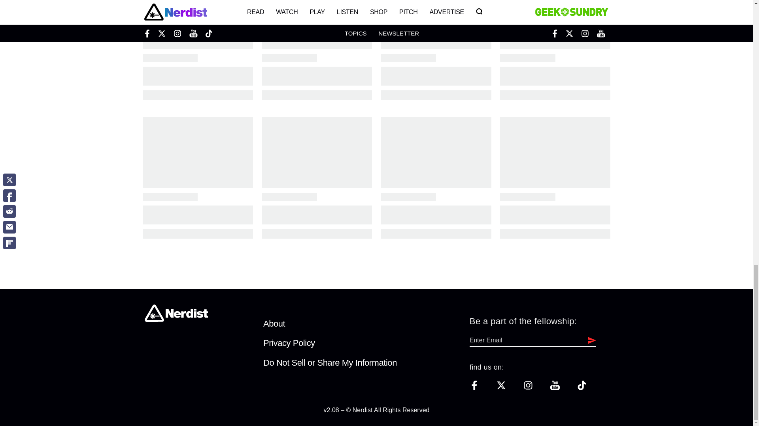  What do you see at coordinates (590, 340) in the screenshot?
I see `Sign Up` at bounding box center [590, 340].